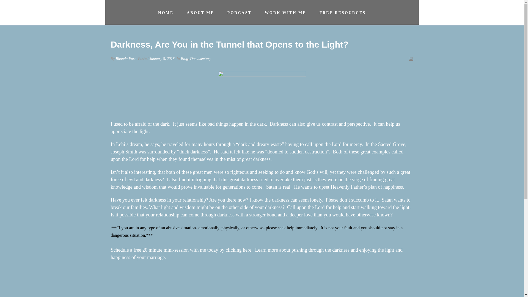 This screenshot has width=528, height=297. What do you see at coordinates (285, 12) in the screenshot?
I see `WORK WITH ME` at bounding box center [285, 12].